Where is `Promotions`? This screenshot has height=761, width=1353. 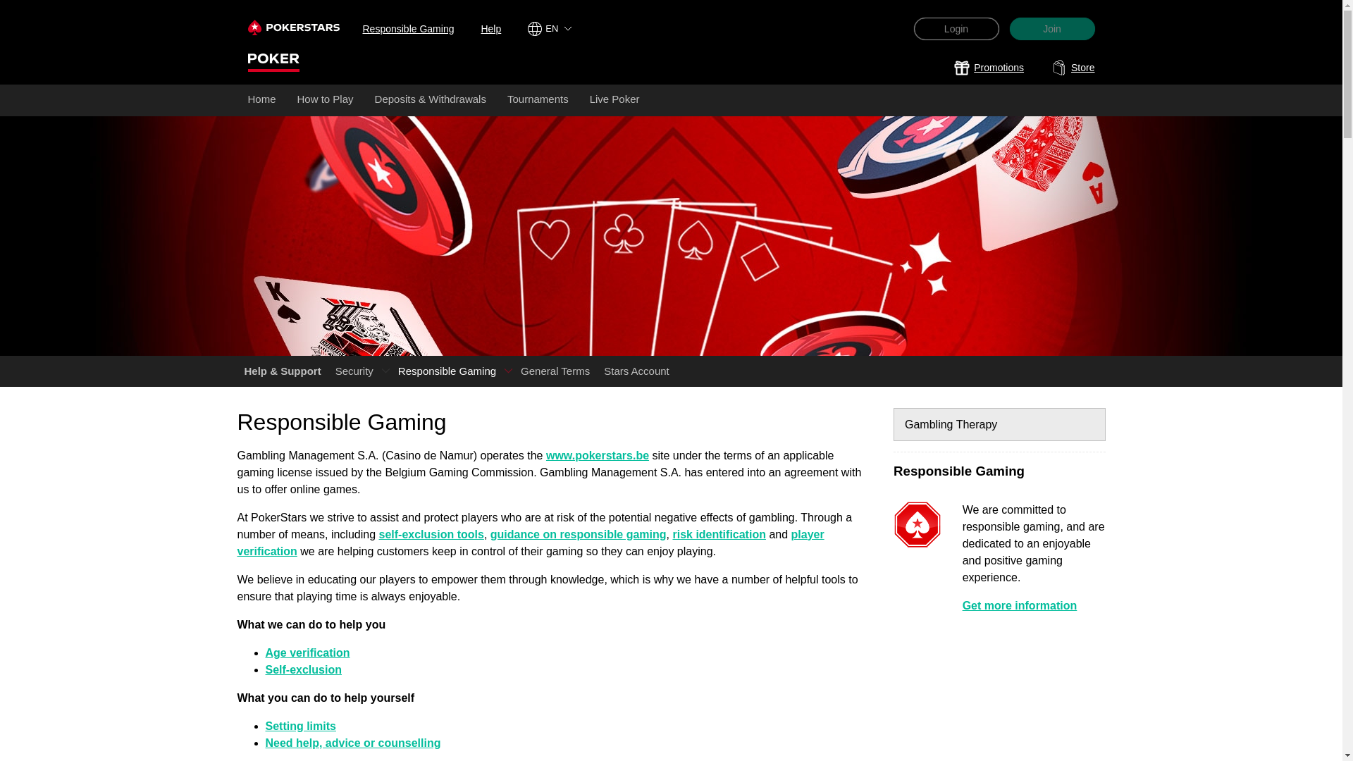 Promotions is located at coordinates (989, 68).